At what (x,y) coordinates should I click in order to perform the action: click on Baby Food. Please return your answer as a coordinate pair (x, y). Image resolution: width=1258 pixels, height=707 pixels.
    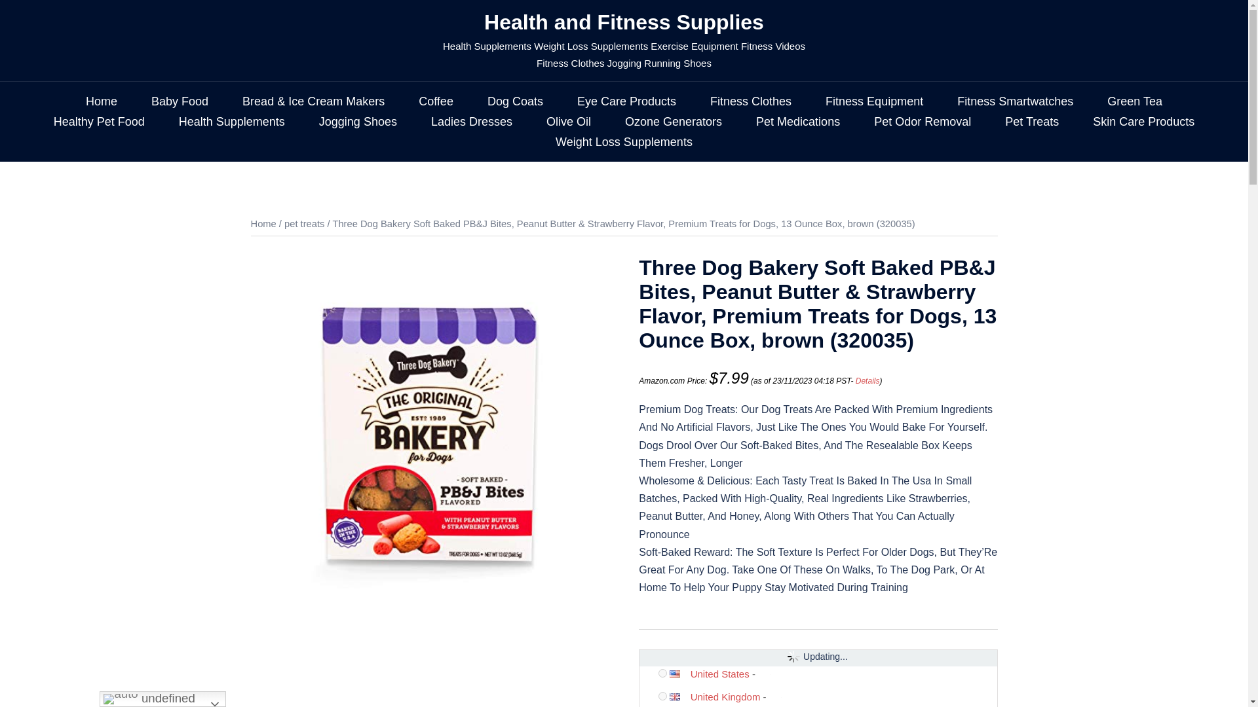
    Looking at the image, I should click on (180, 101).